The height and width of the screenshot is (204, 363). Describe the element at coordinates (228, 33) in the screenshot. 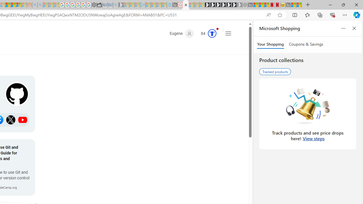

I see `Settings and quick links` at that location.